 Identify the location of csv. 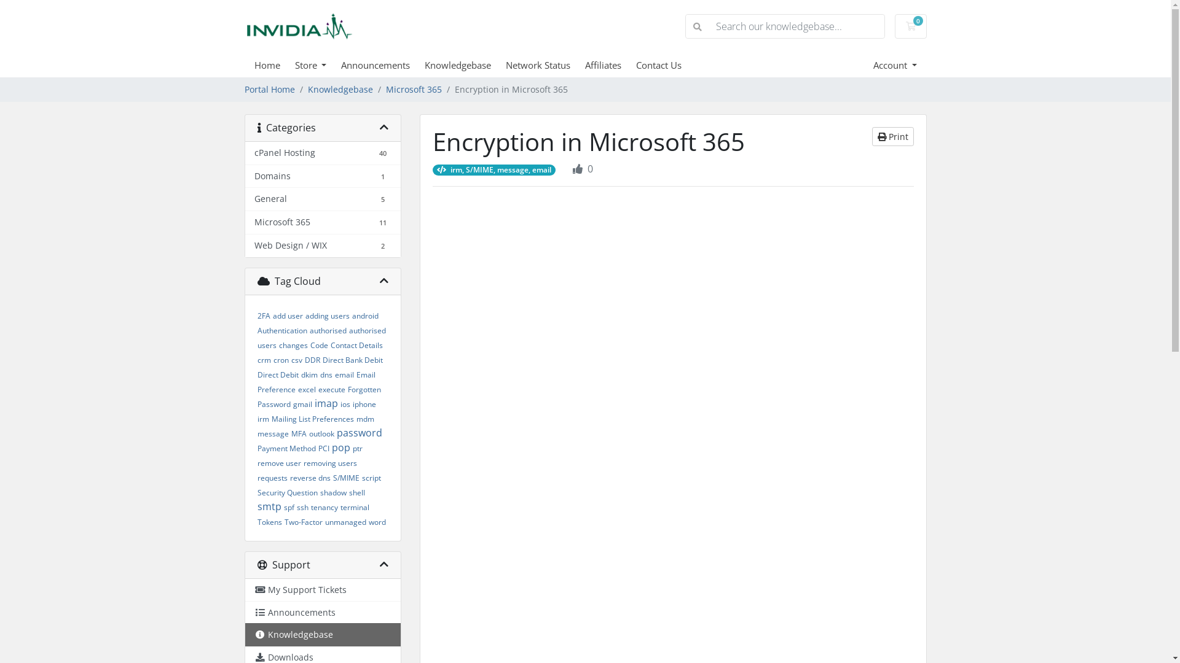
(296, 360).